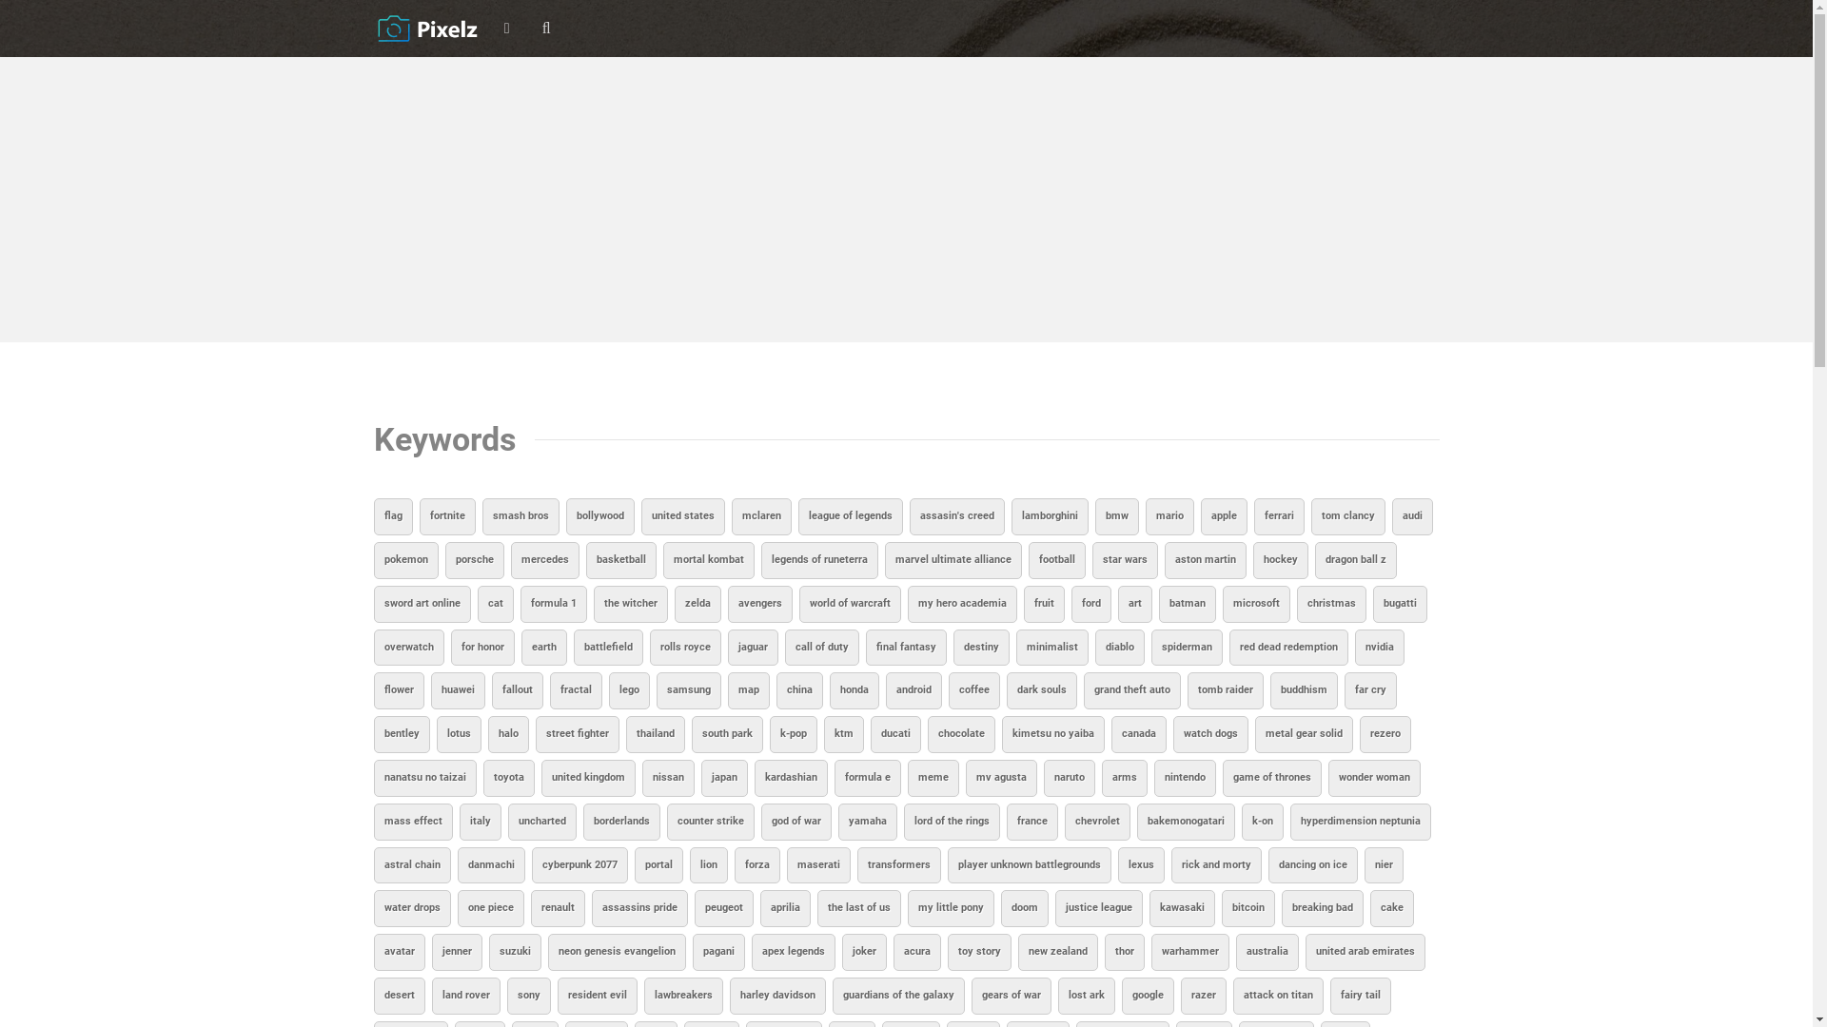 This screenshot has width=1827, height=1027. I want to click on christmas, so click(1330, 605).